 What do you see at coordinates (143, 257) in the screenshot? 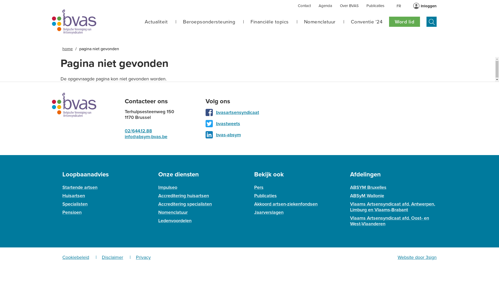
I see `Privacy` at bounding box center [143, 257].